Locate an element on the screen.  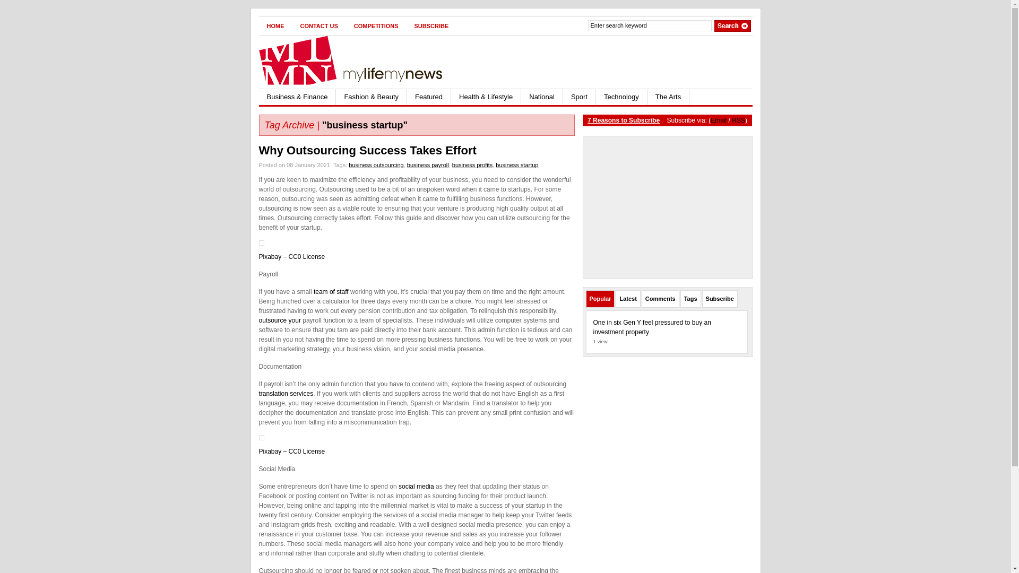
Why Outsourcing Success Takes Effort is located at coordinates (368, 151).